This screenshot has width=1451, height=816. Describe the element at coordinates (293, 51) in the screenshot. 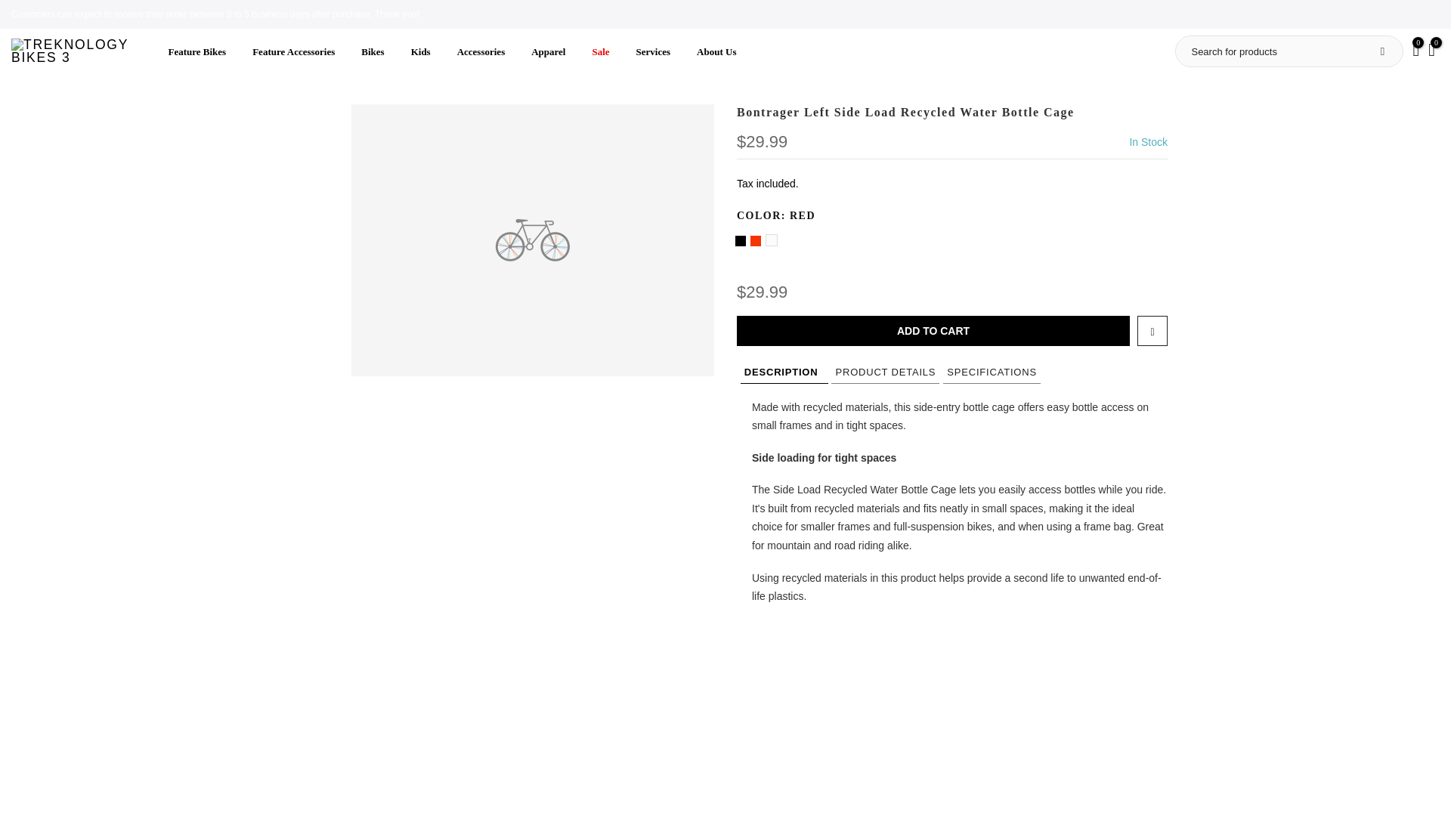

I see `Feature Accessories` at that location.